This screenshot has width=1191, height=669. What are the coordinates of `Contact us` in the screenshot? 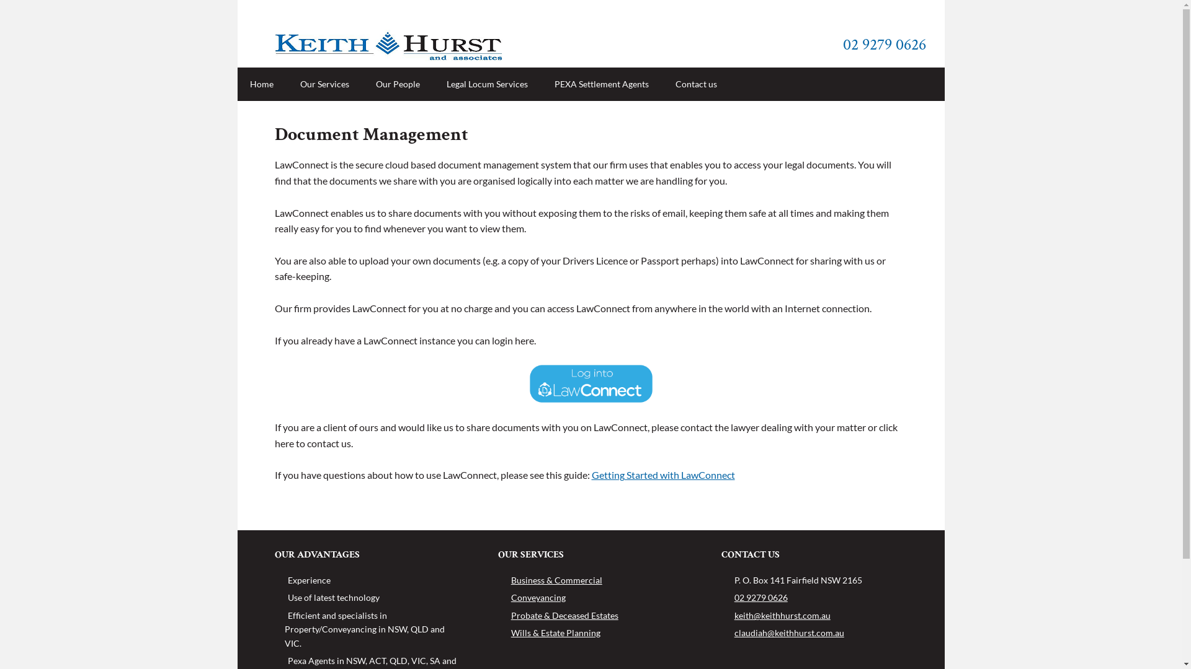 It's located at (696, 84).